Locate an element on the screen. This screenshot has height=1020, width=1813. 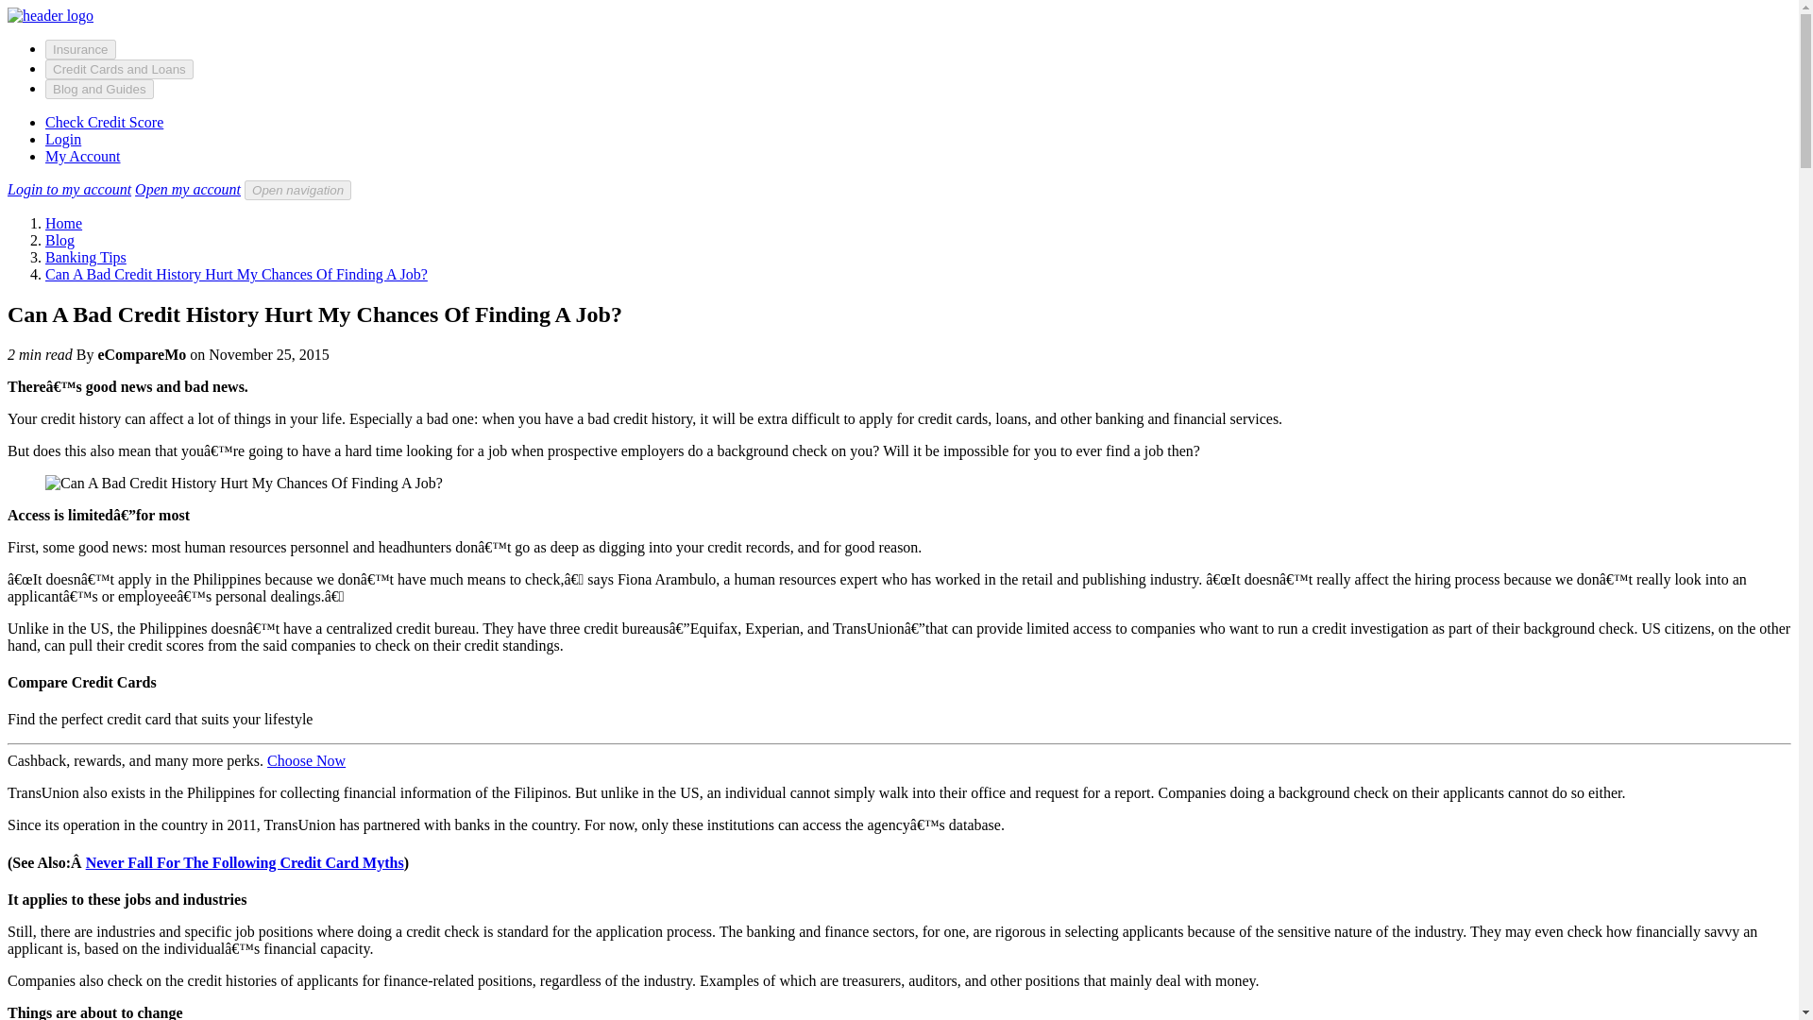
Open navigation is located at coordinates (298, 190).